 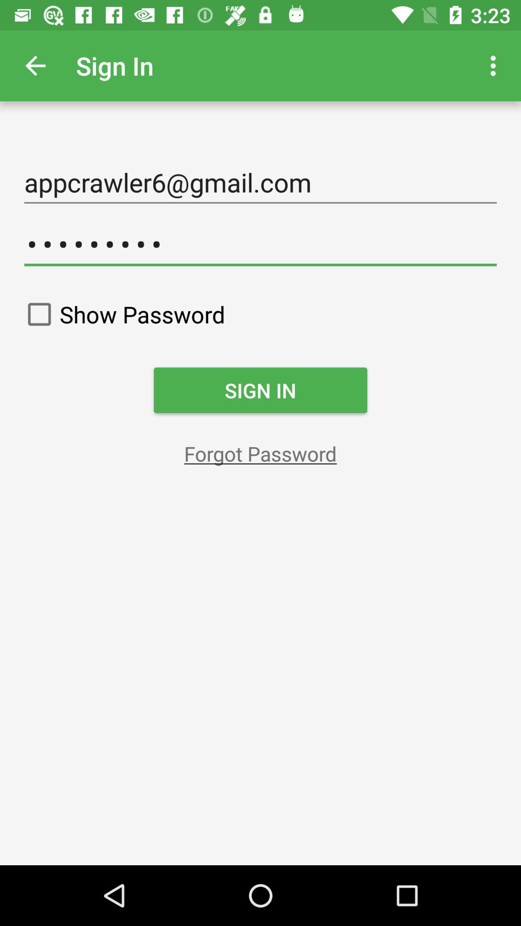 I want to click on click item above the appcrawler6@gmail.com item, so click(x=35, y=66).